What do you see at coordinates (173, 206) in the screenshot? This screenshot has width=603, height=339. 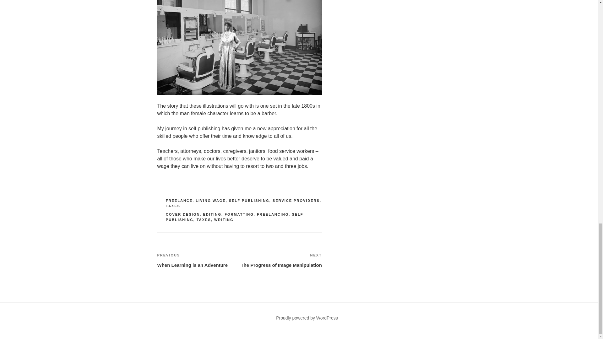 I see `TAXES` at bounding box center [173, 206].